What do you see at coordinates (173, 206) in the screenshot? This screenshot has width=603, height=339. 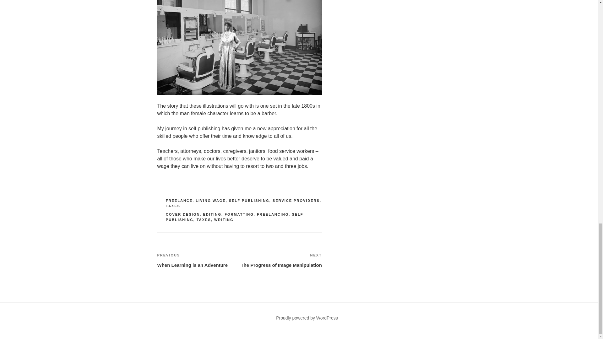 I see `TAXES` at bounding box center [173, 206].